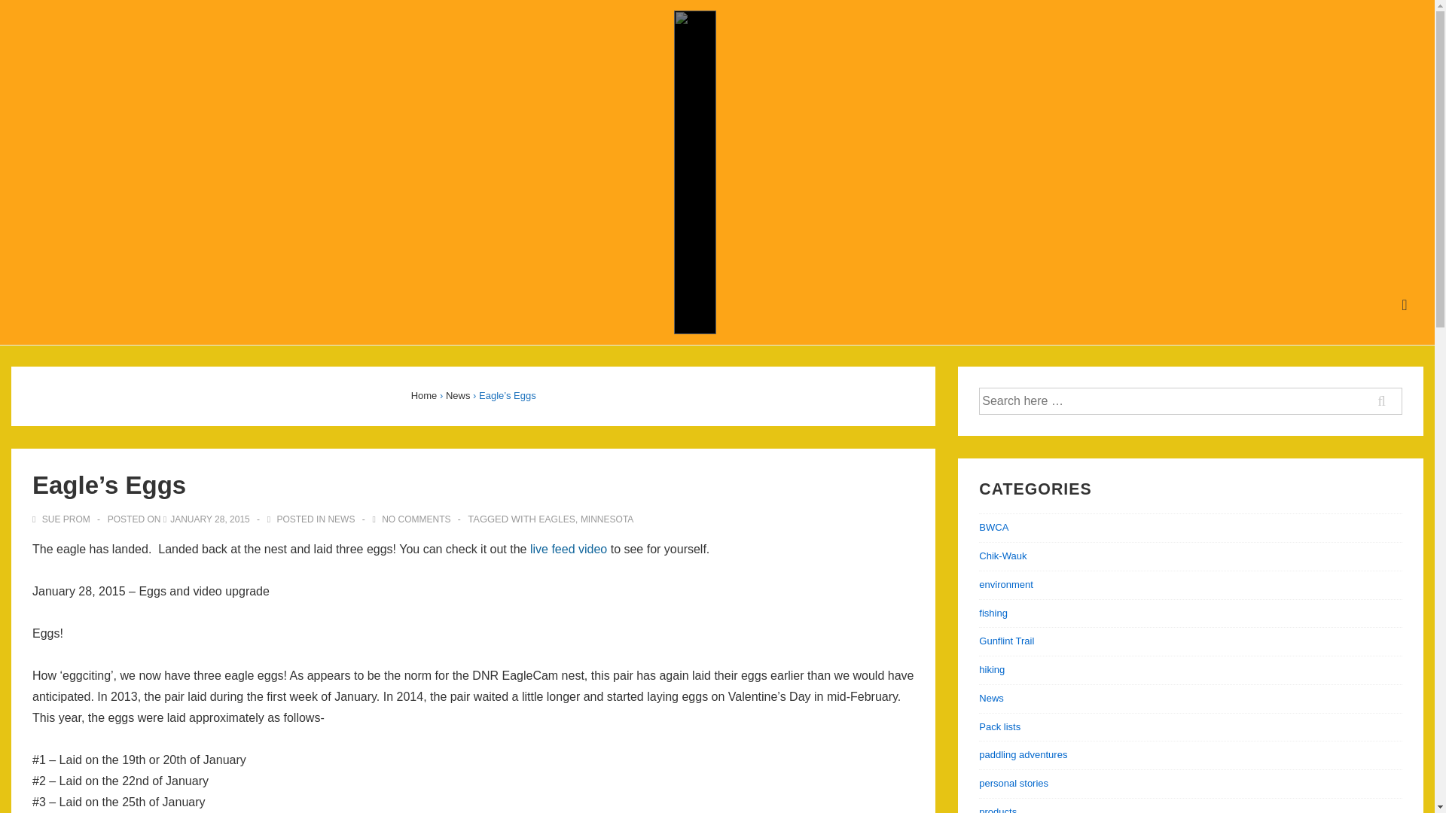  What do you see at coordinates (1405, 305) in the screenshot?
I see `MENU` at bounding box center [1405, 305].